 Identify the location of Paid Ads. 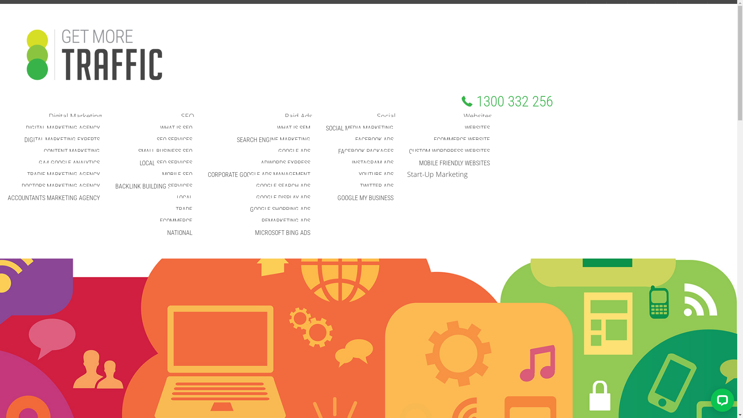
(299, 116).